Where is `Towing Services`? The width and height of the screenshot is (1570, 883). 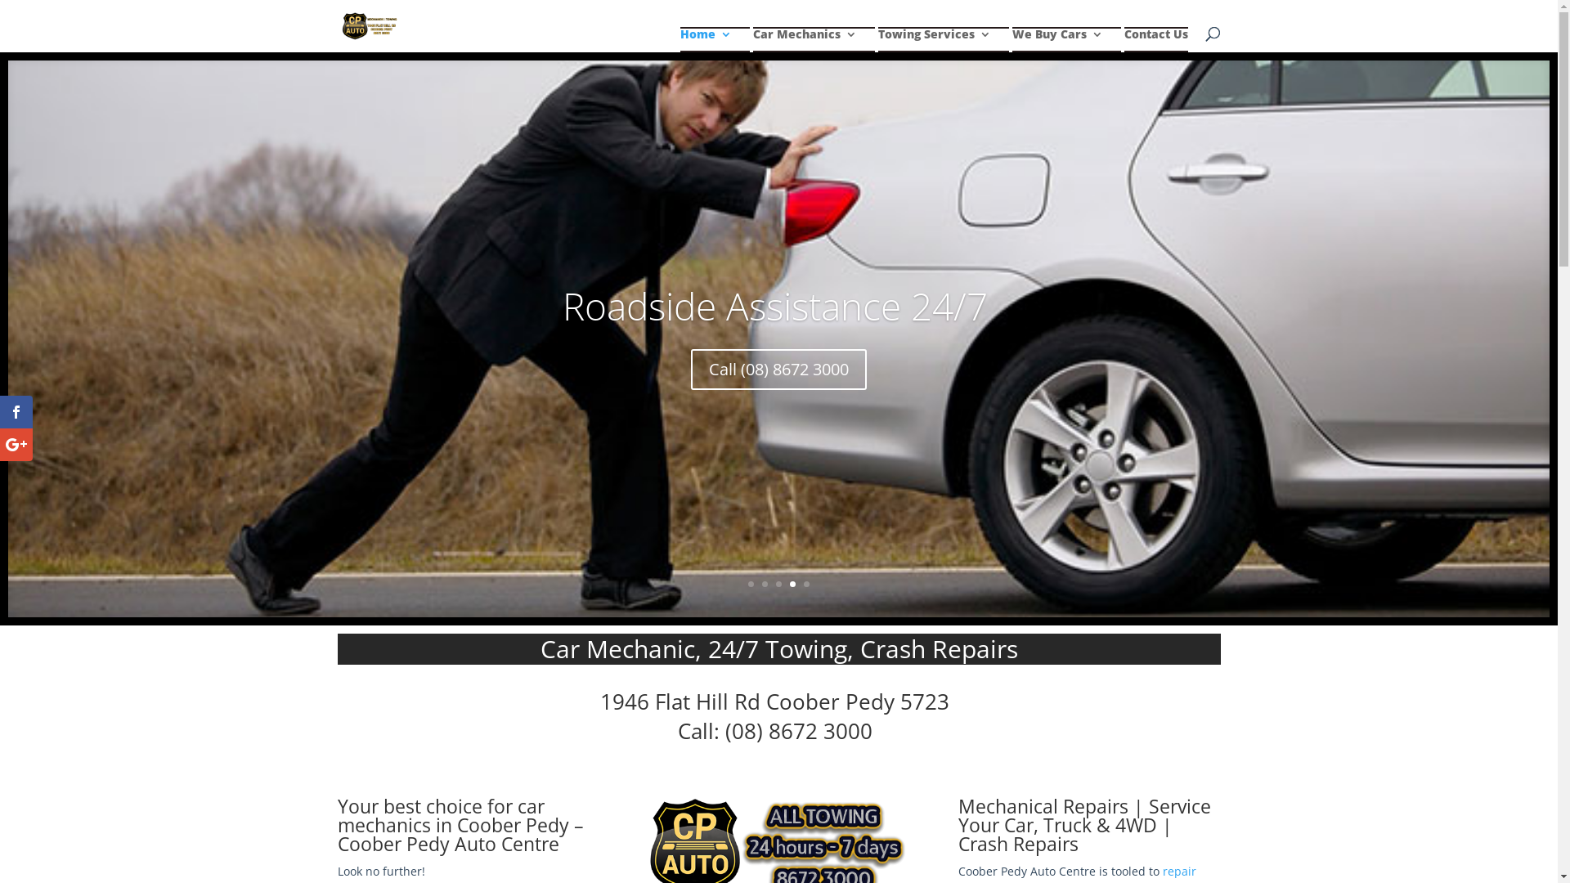
Towing Services is located at coordinates (935, 47).